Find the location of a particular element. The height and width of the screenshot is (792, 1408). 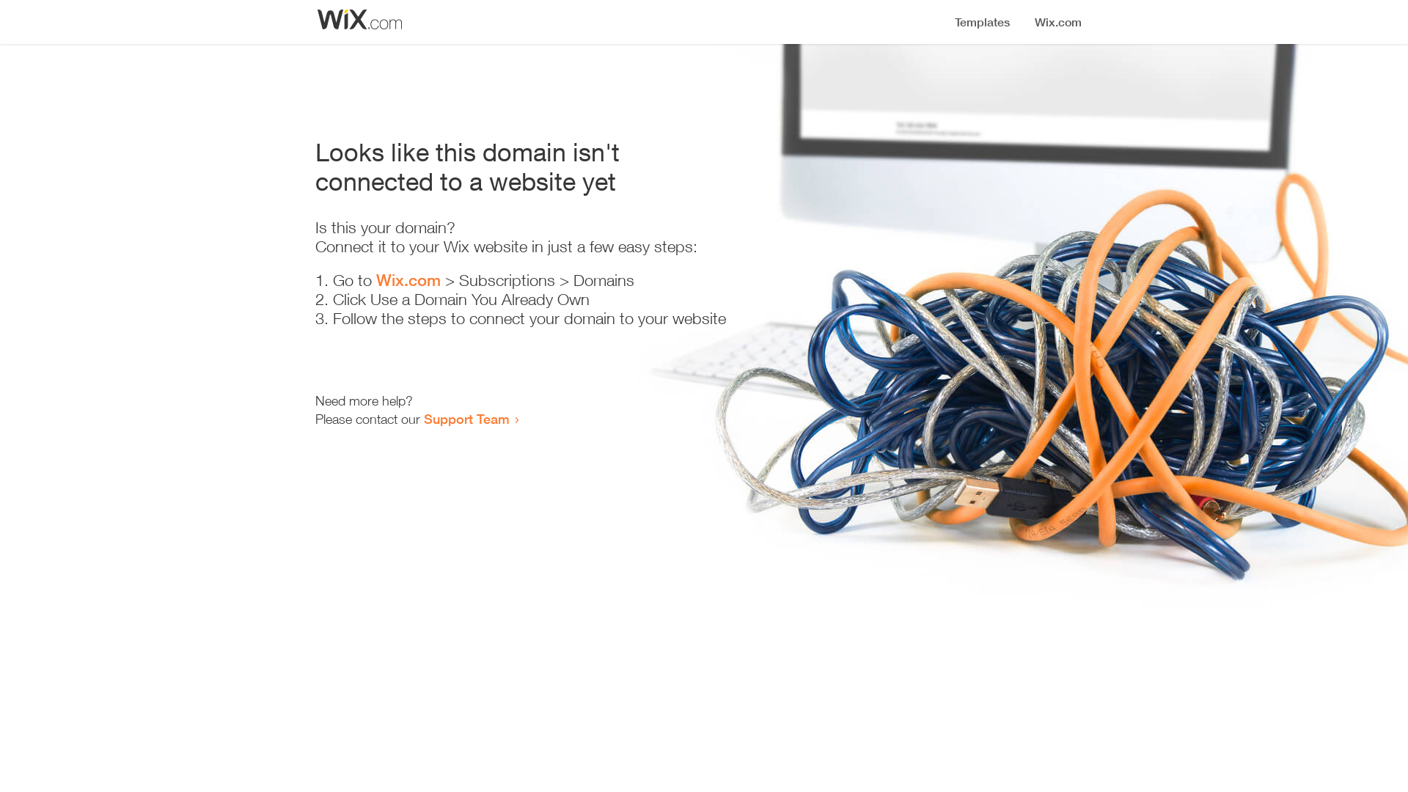

Support Team is located at coordinates (466, 419).